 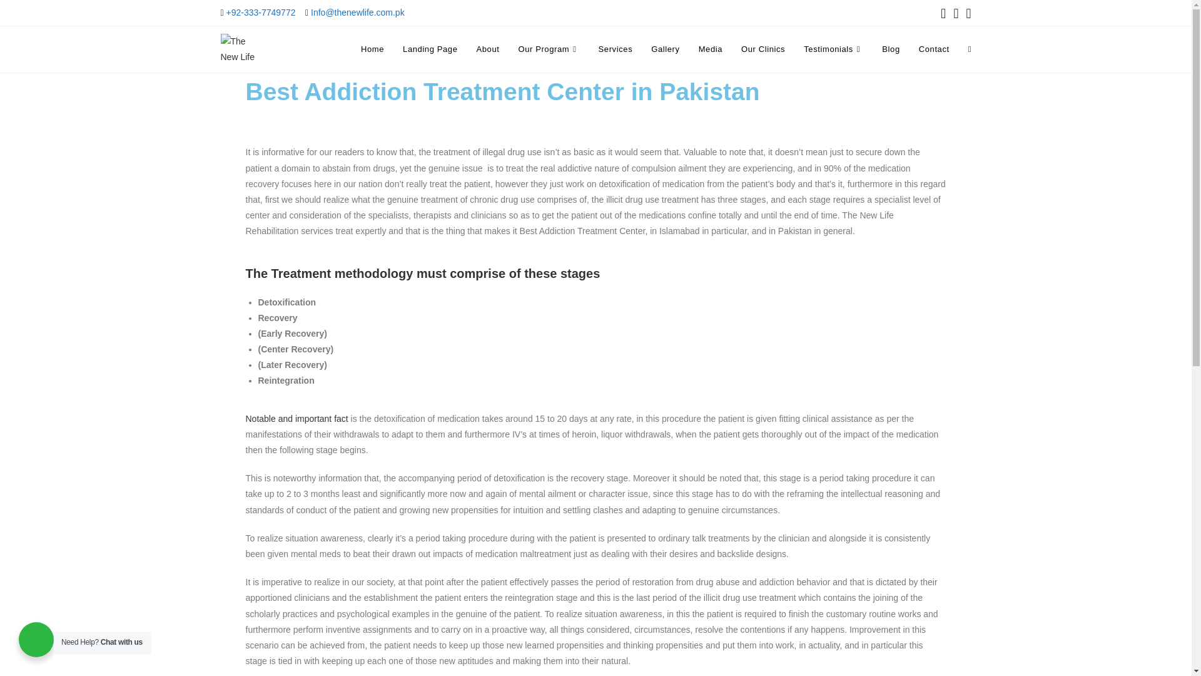 I want to click on Services, so click(x=616, y=49).